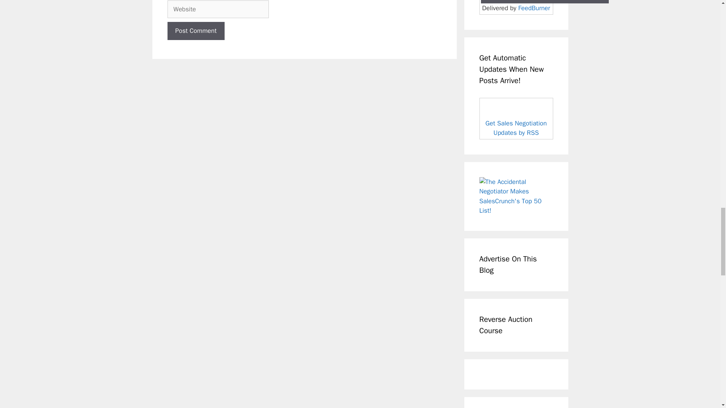 This screenshot has width=726, height=408. What do you see at coordinates (516, 128) in the screenshot?
I see `Get Sales Negotiation Updates by RSS` at bounding box center [516, 128].